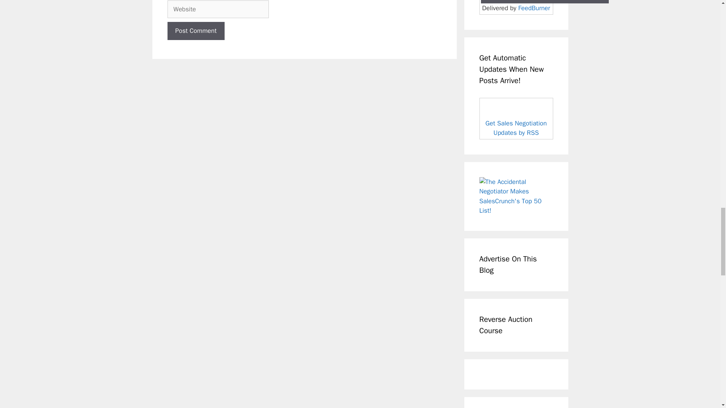 This screenshot has width=726, height=408. What do you see at coordinates (516, 128) in the screenshot?
I see `Get Sales Negotiation Updates by RSS` at bounding box center [516, 128].